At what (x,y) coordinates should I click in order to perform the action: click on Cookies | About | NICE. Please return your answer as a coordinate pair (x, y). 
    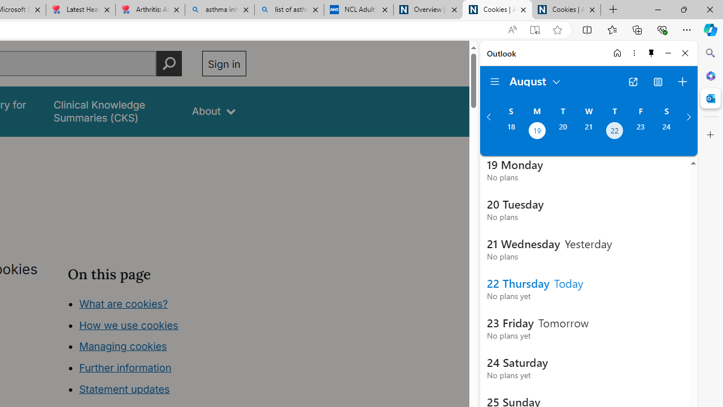
    Looking at the image, I should click on (566, 10).